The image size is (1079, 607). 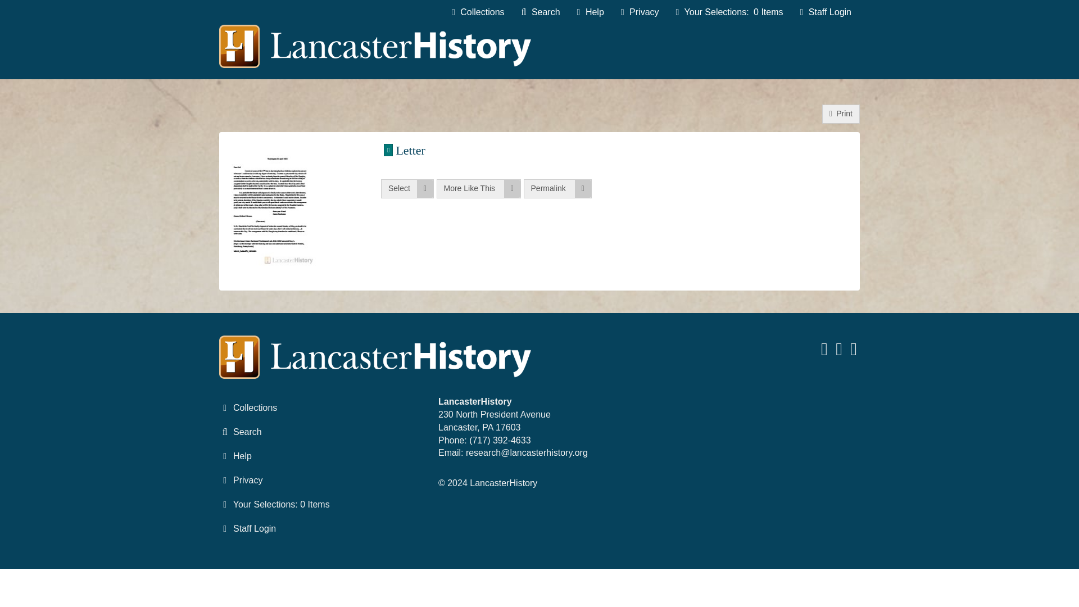 I want to click on Permalink, so click(x=557, y=189).